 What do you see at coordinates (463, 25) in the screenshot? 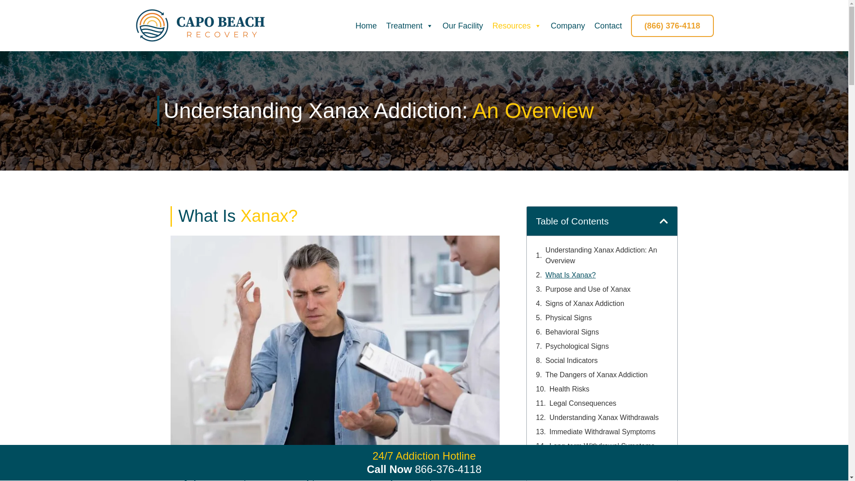
I see `Our Facility` at bounding box center [463, 25].